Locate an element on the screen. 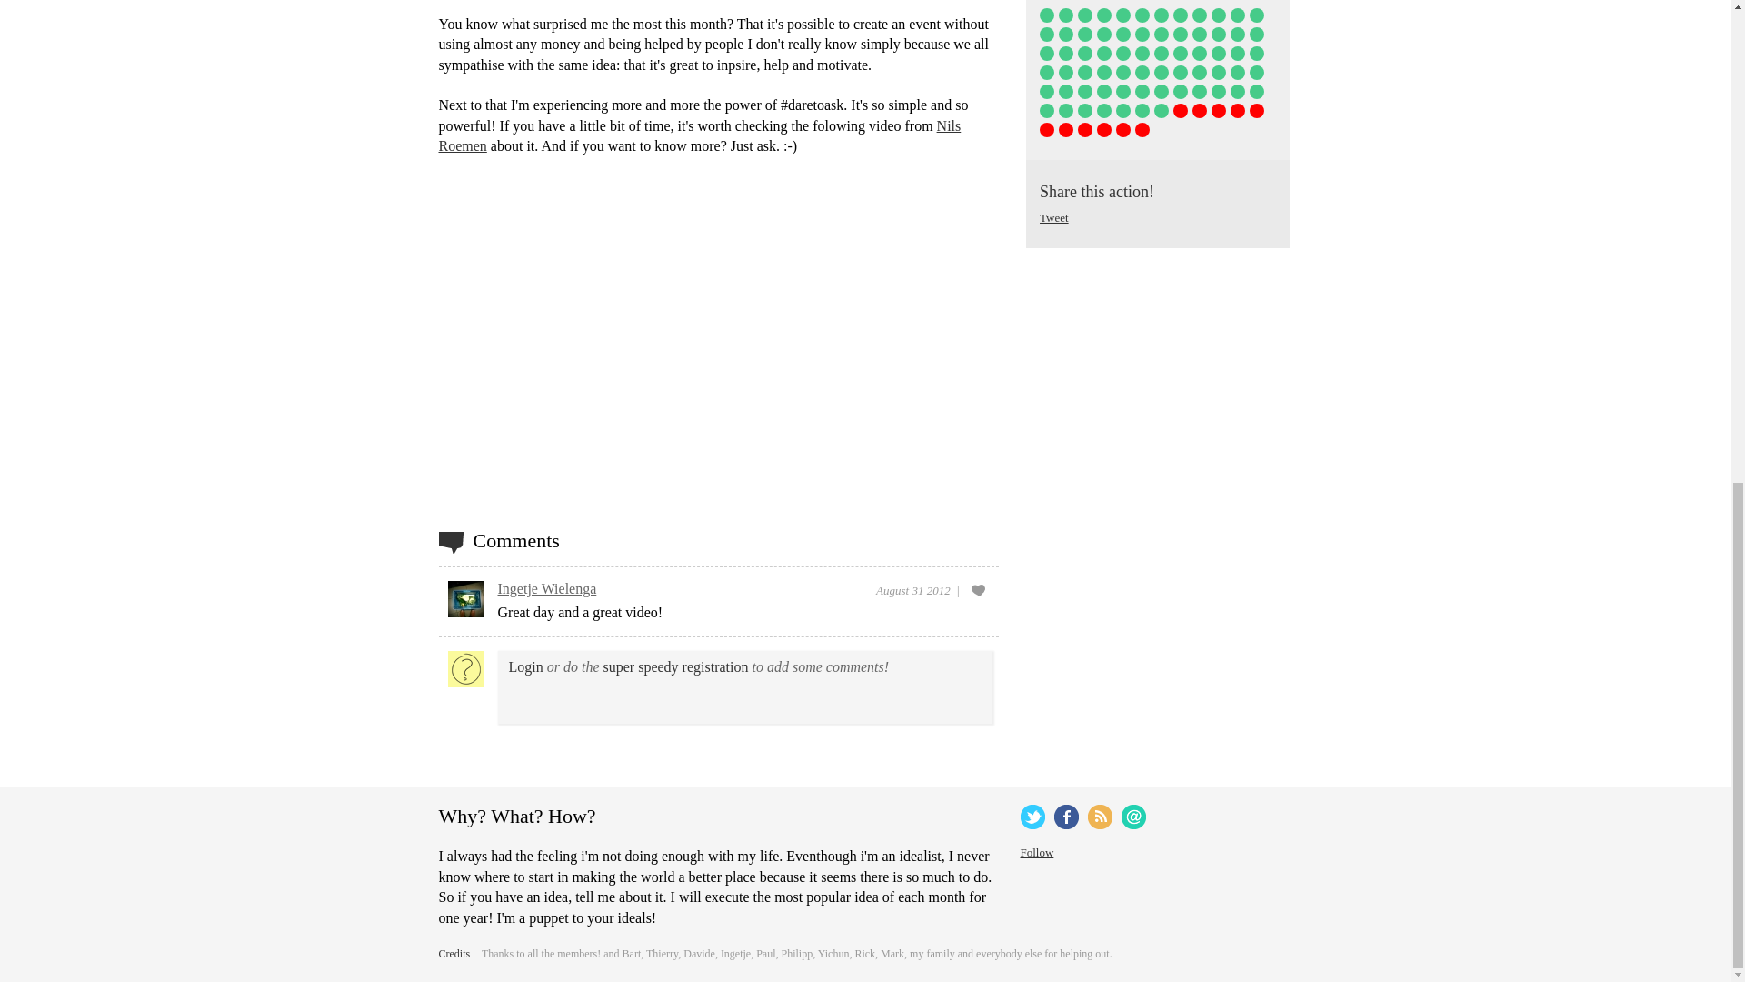 This screenshot has width=1745, height=982. Anonymous is located at coordinates (1085, 35).